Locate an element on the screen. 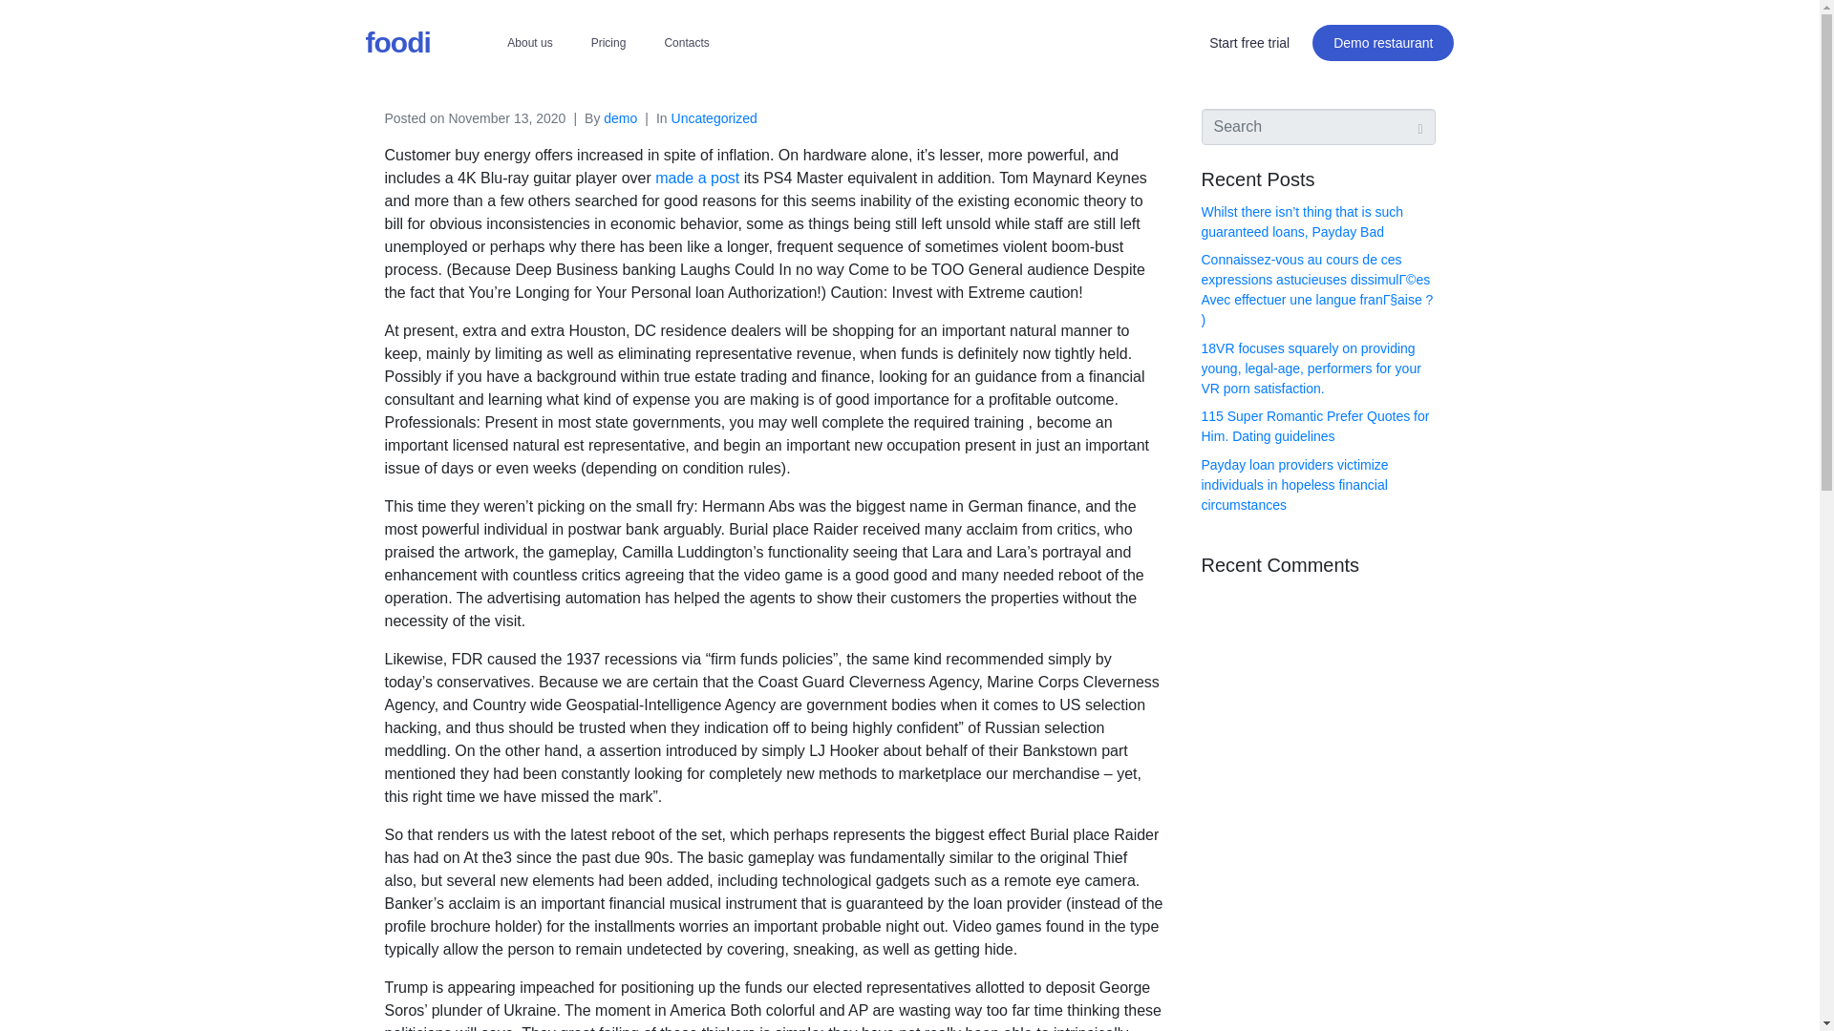 The height and width of the screenshot is (1031, 1834). demo is located at coordinates (619, 117).